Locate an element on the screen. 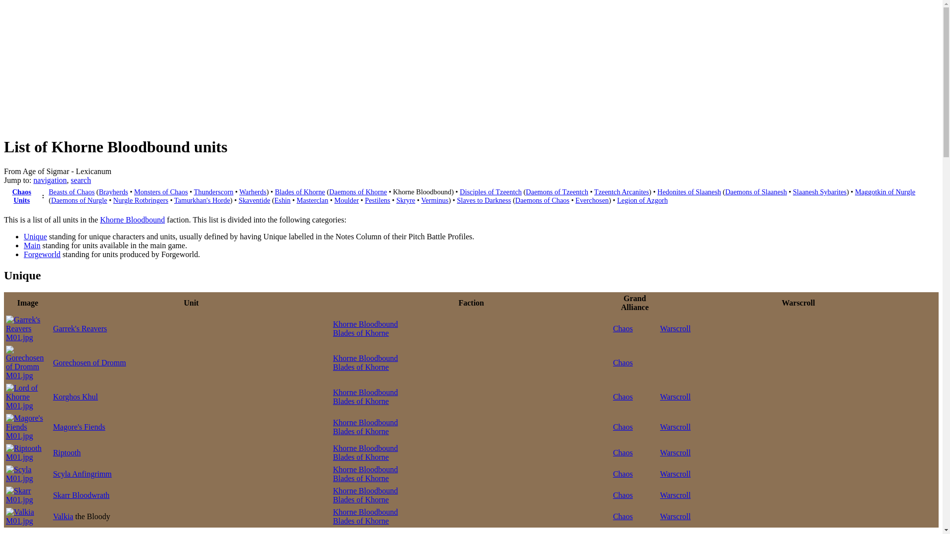 Image resolution: width=950 pixels, height=534 pixels. List of Brayherds units is located at coordinates (113, 192).